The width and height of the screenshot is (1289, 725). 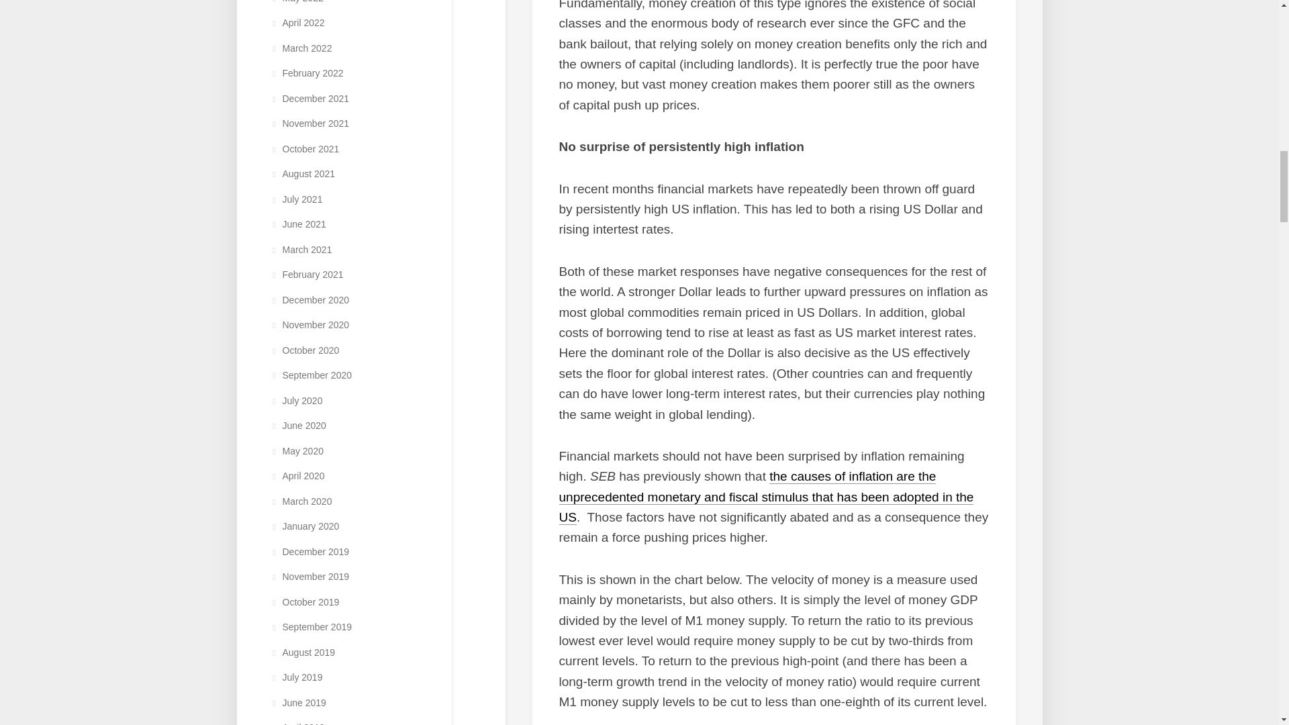 What do you see at coordinates (303, 149) in the screenshot?
I see `October 2021` at bounding box center [303, 149].